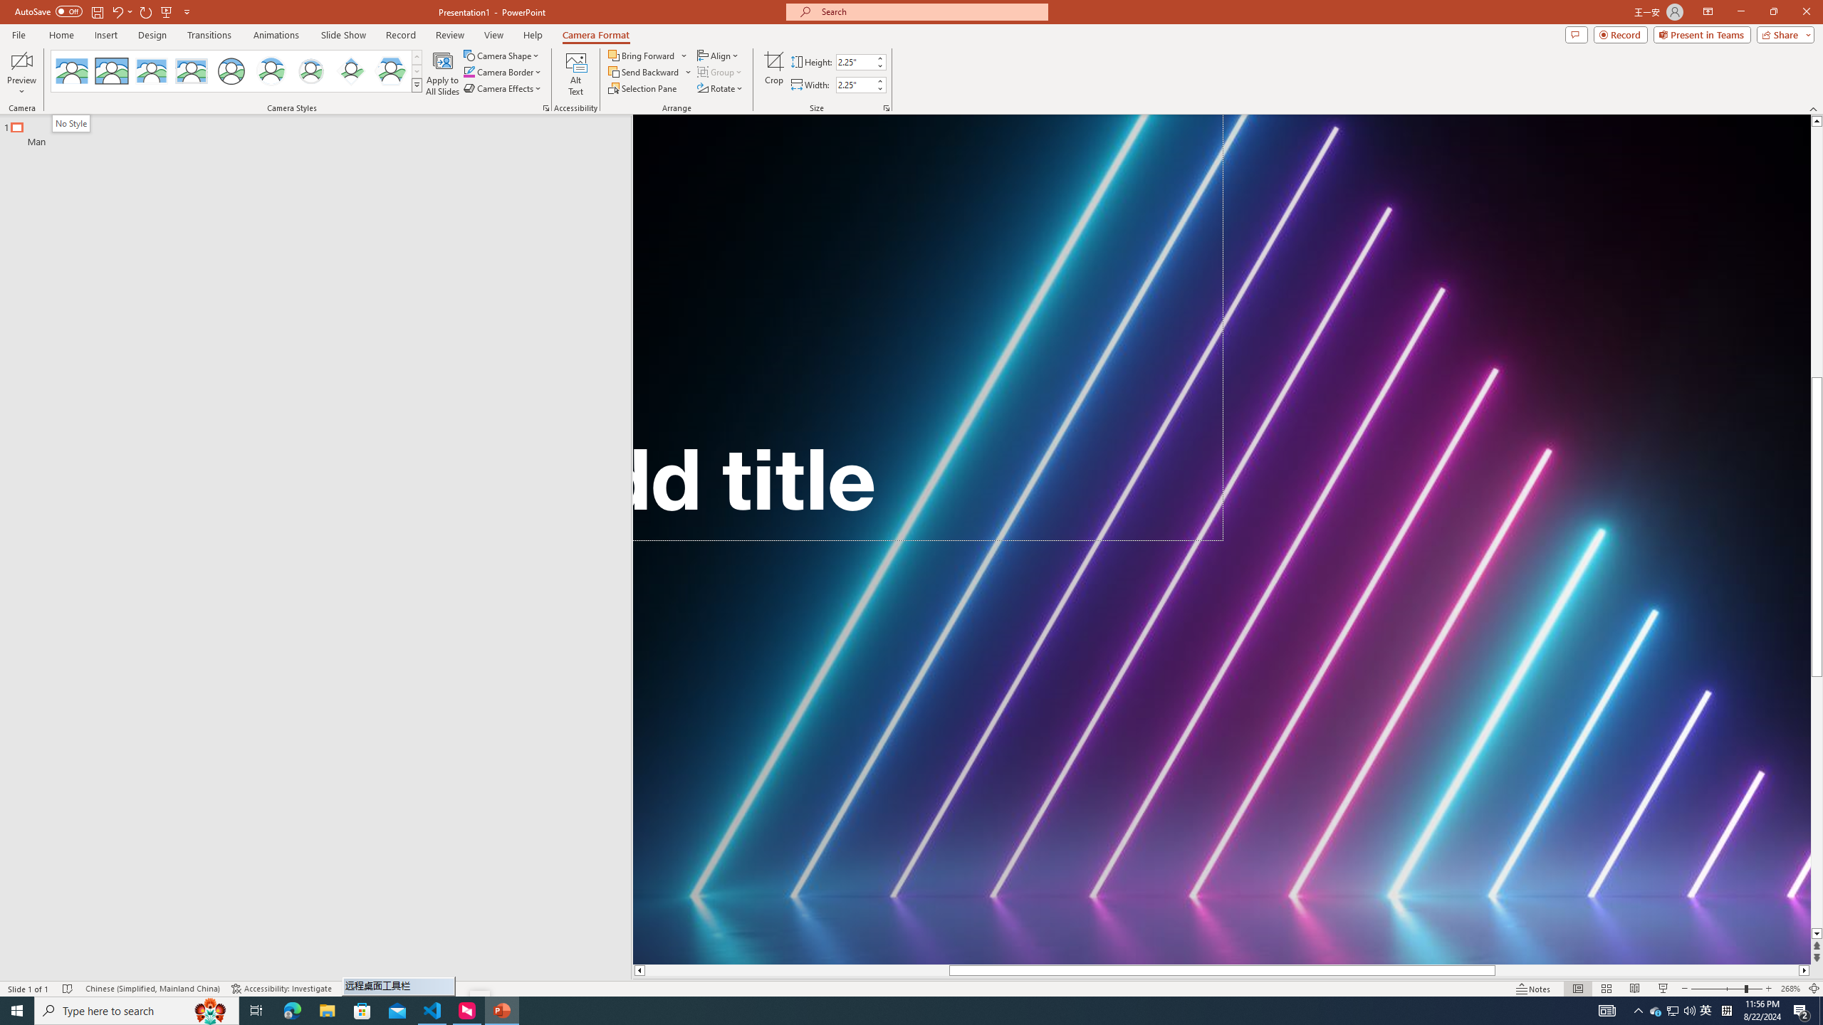 This screenshot has width=1823, height=1025. I want to click on No Style, so click(72, 71).